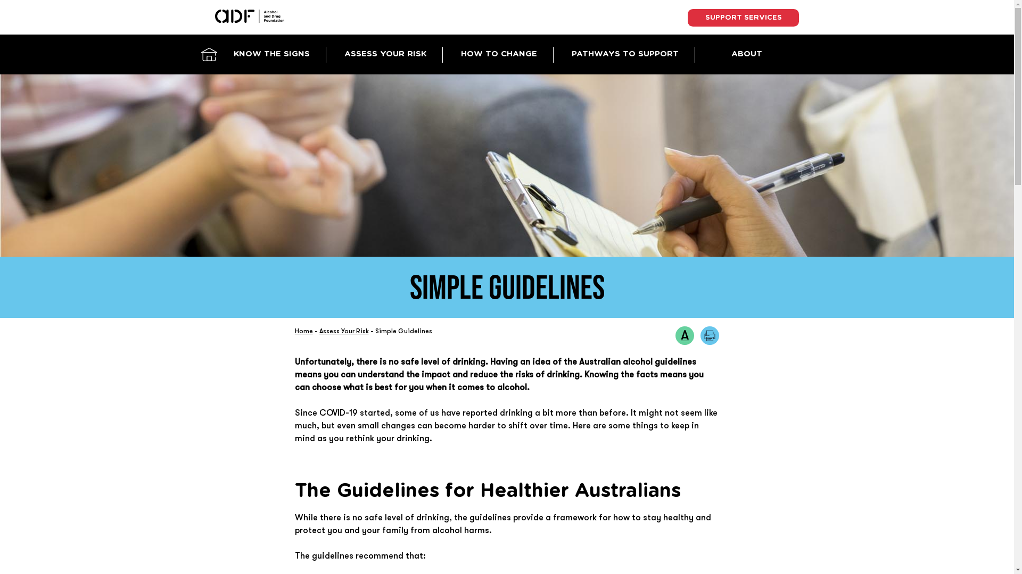 This screenshot has height=574, width=1022. What do you see at coordinates (743, 18) in the screenshot?
I see `SUPPORT SERVICES` at bounding box center [743, 18].